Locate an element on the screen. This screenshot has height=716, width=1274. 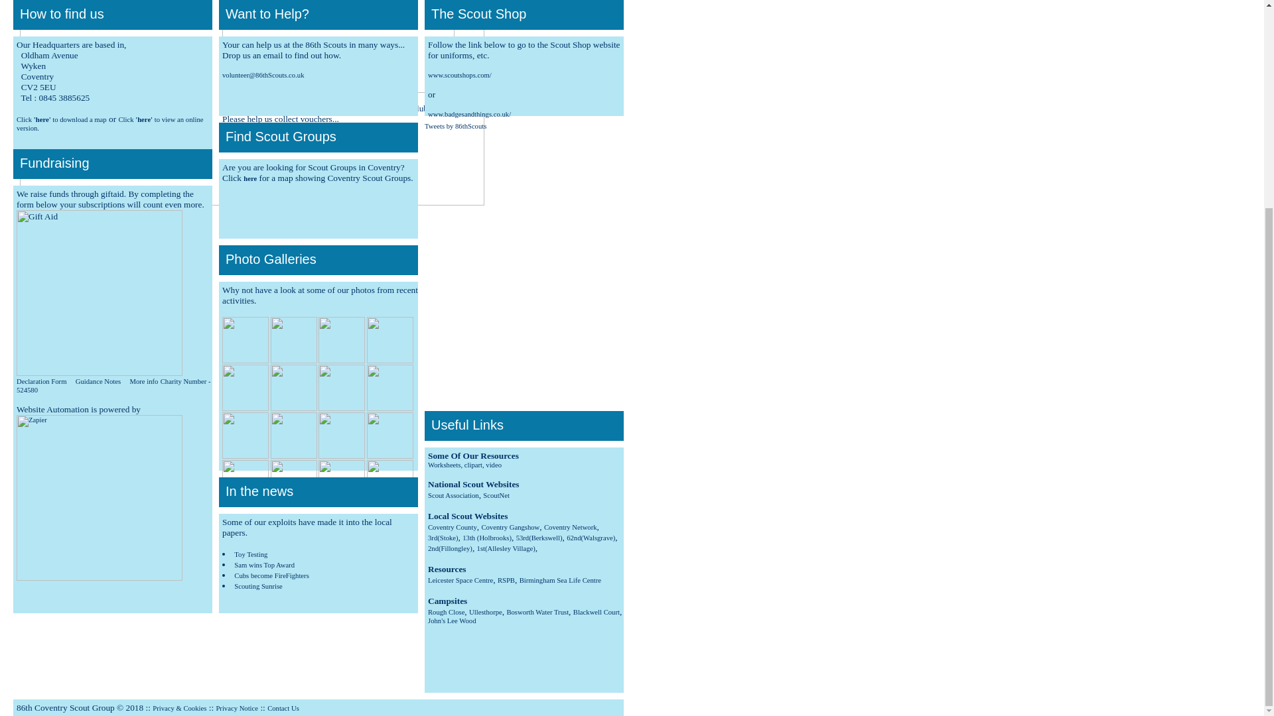
Birmingham Sea Life Centre is located at coordinates (560, 581).